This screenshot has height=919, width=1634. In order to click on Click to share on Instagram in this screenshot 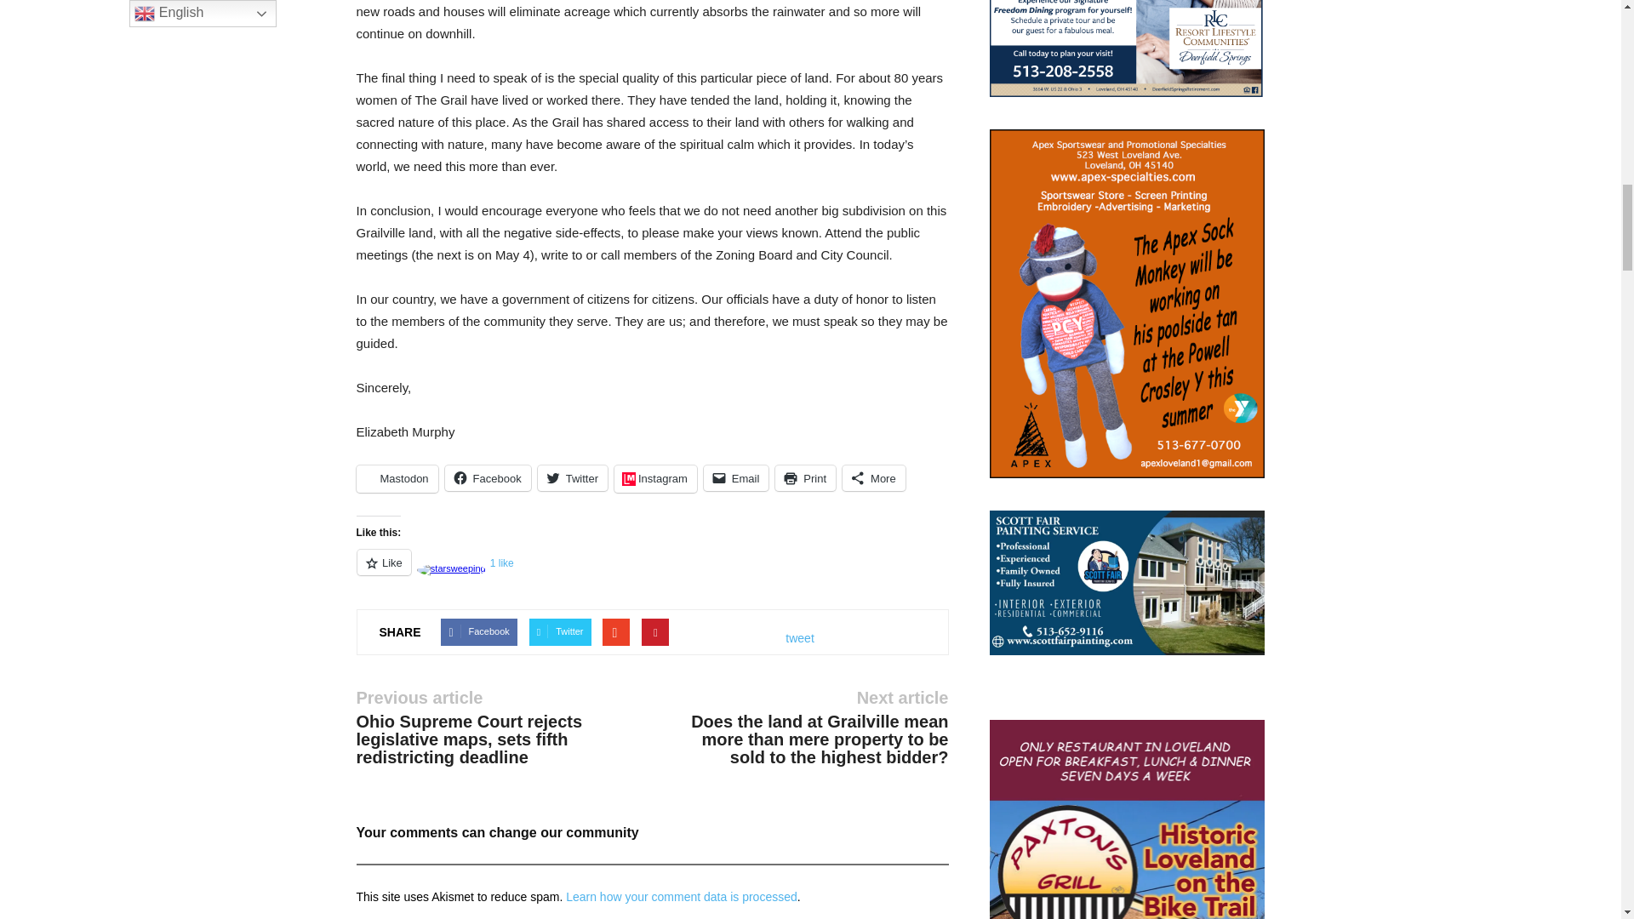, I will do `click(655, 478)`.